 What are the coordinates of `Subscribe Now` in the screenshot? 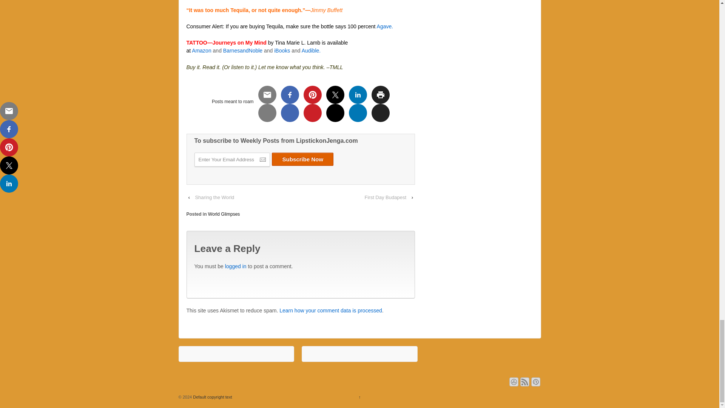 It's located at (303, 159).